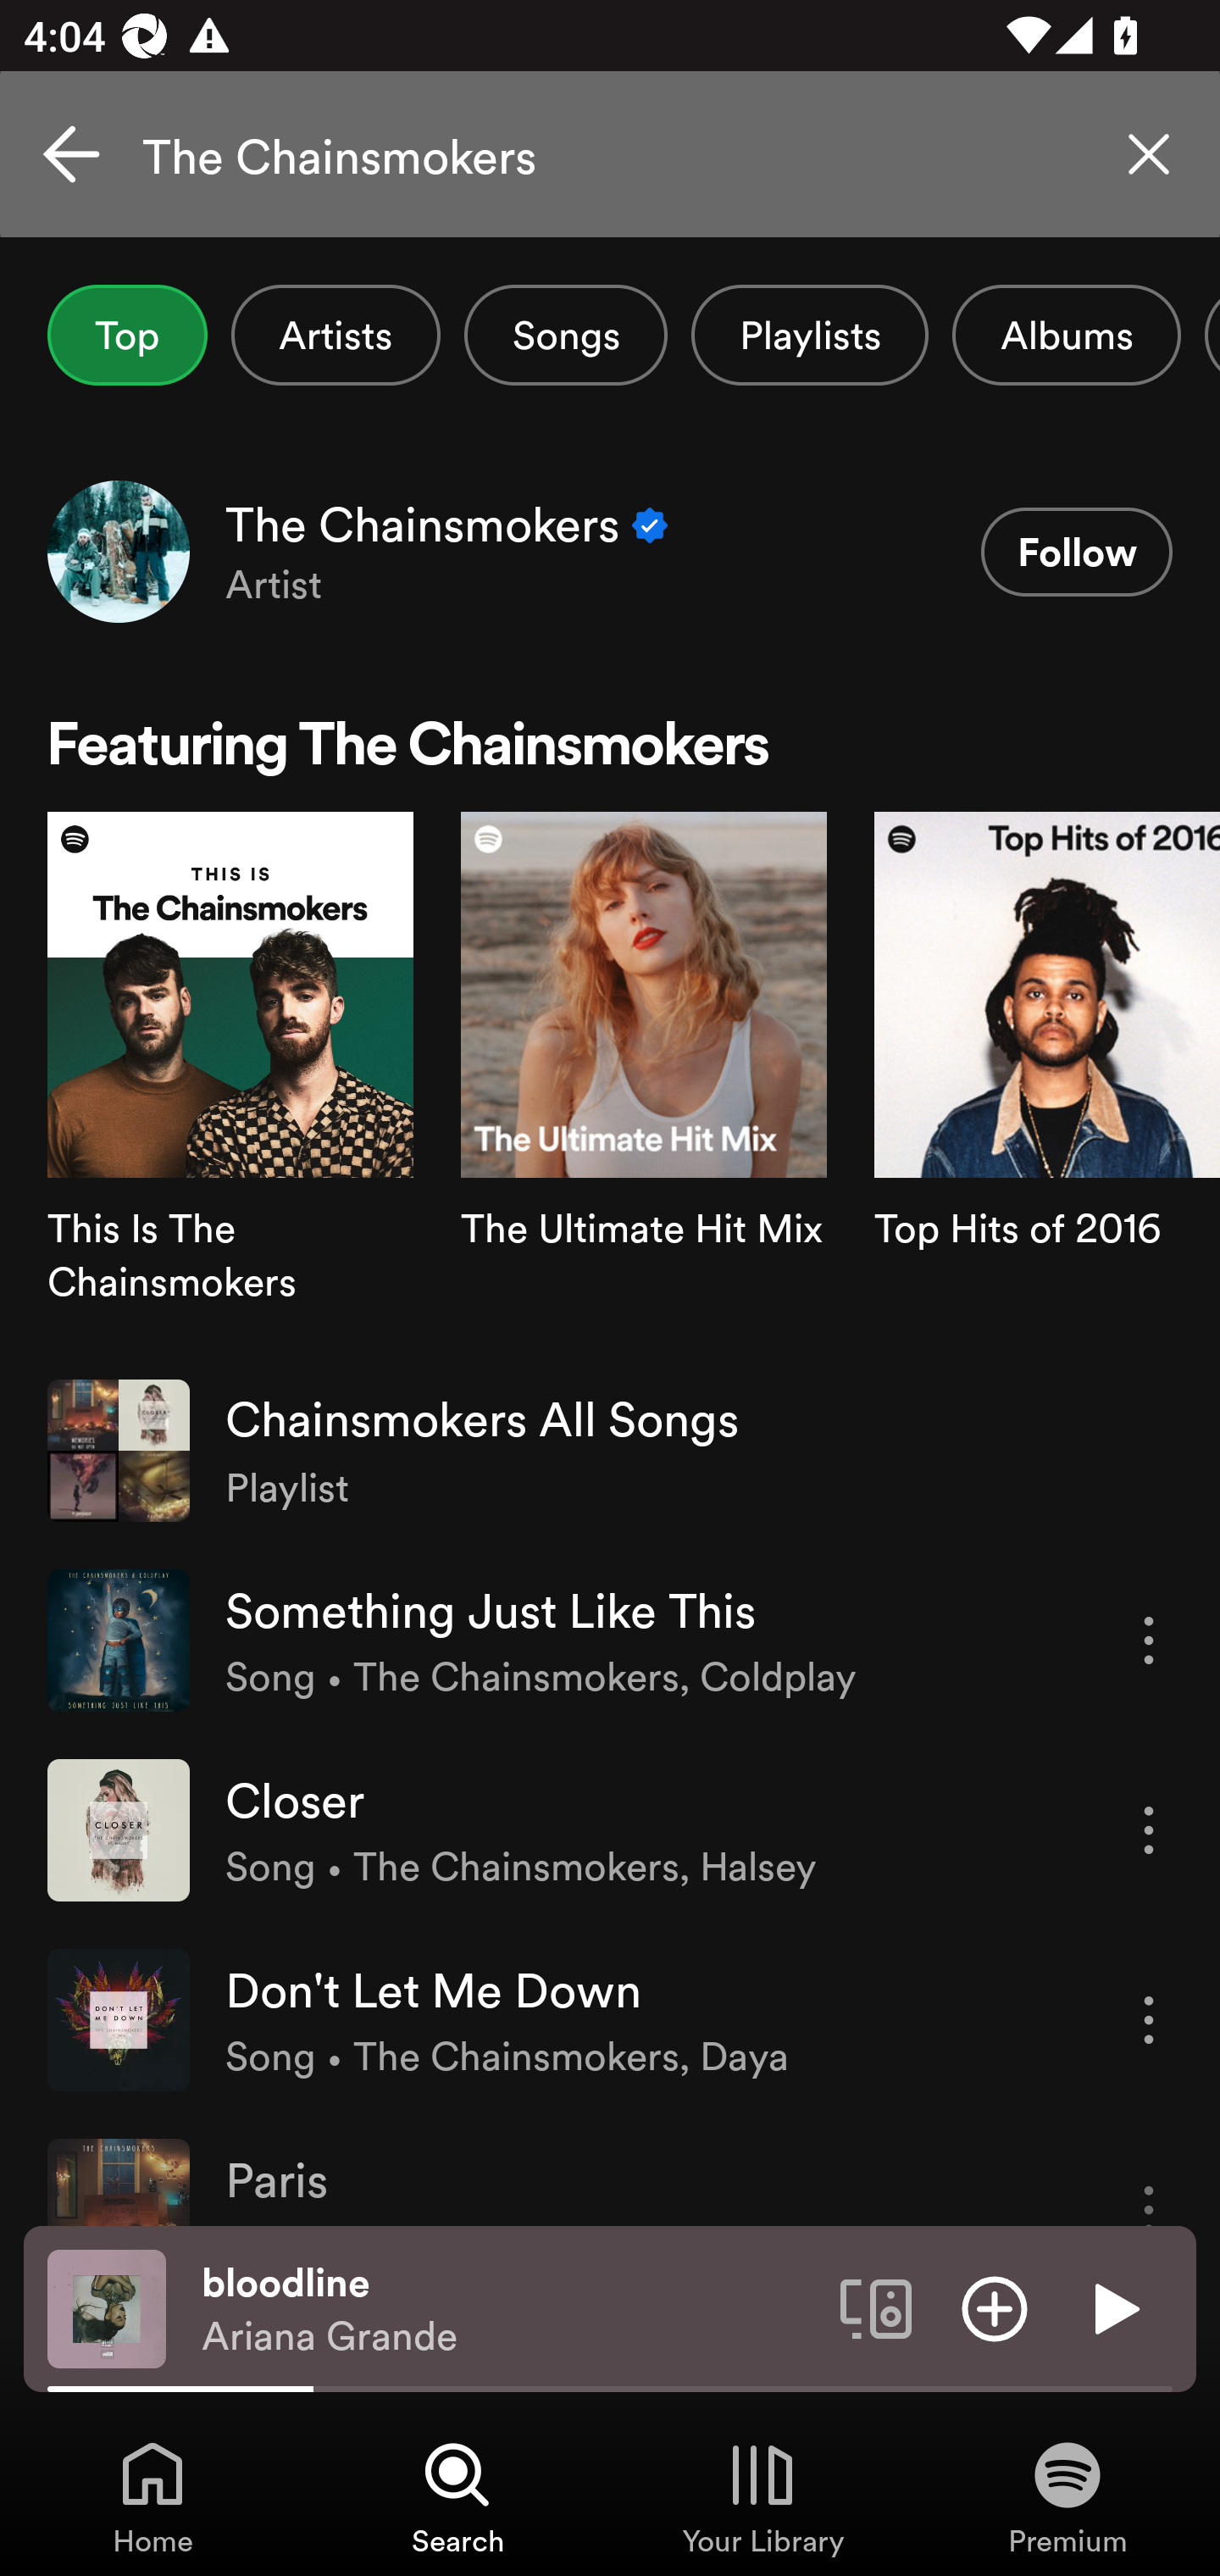 Image resolution: width=1220 pixels, height=2576 pixels. What do you see at coordinates (152, 2496) in the screenshot?
I see `Home, Tab 1 of 4 Home Home` at bounding box center [152, 2496].